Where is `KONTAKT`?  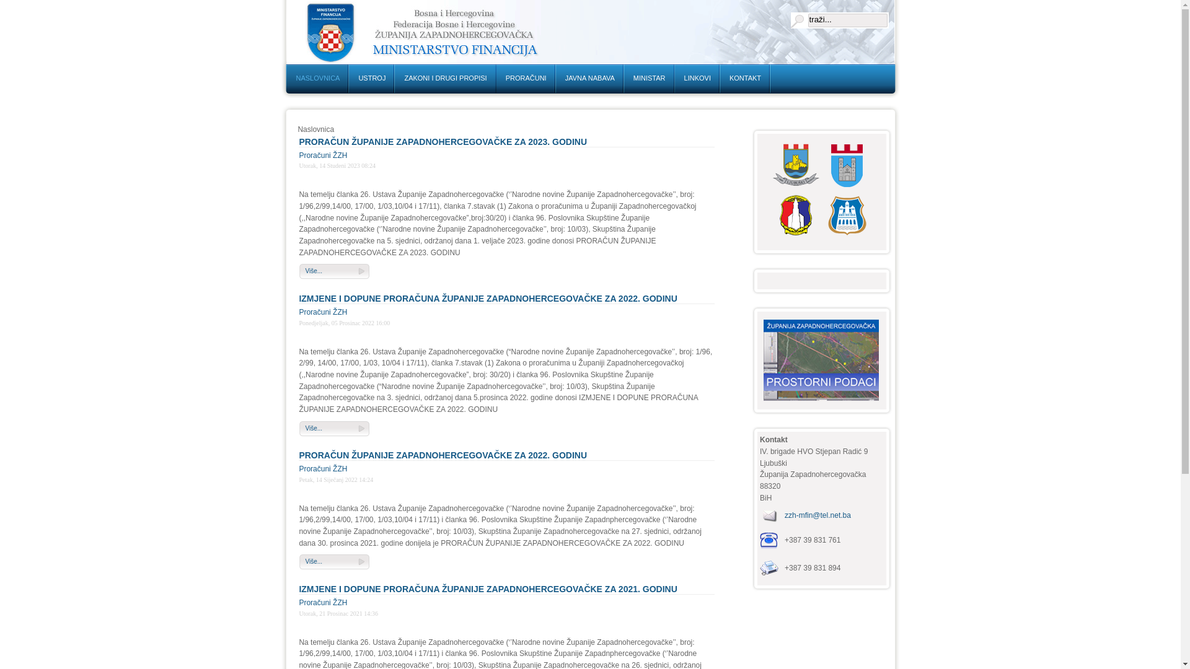
KONTAKT is located at coordinates (745, 79).